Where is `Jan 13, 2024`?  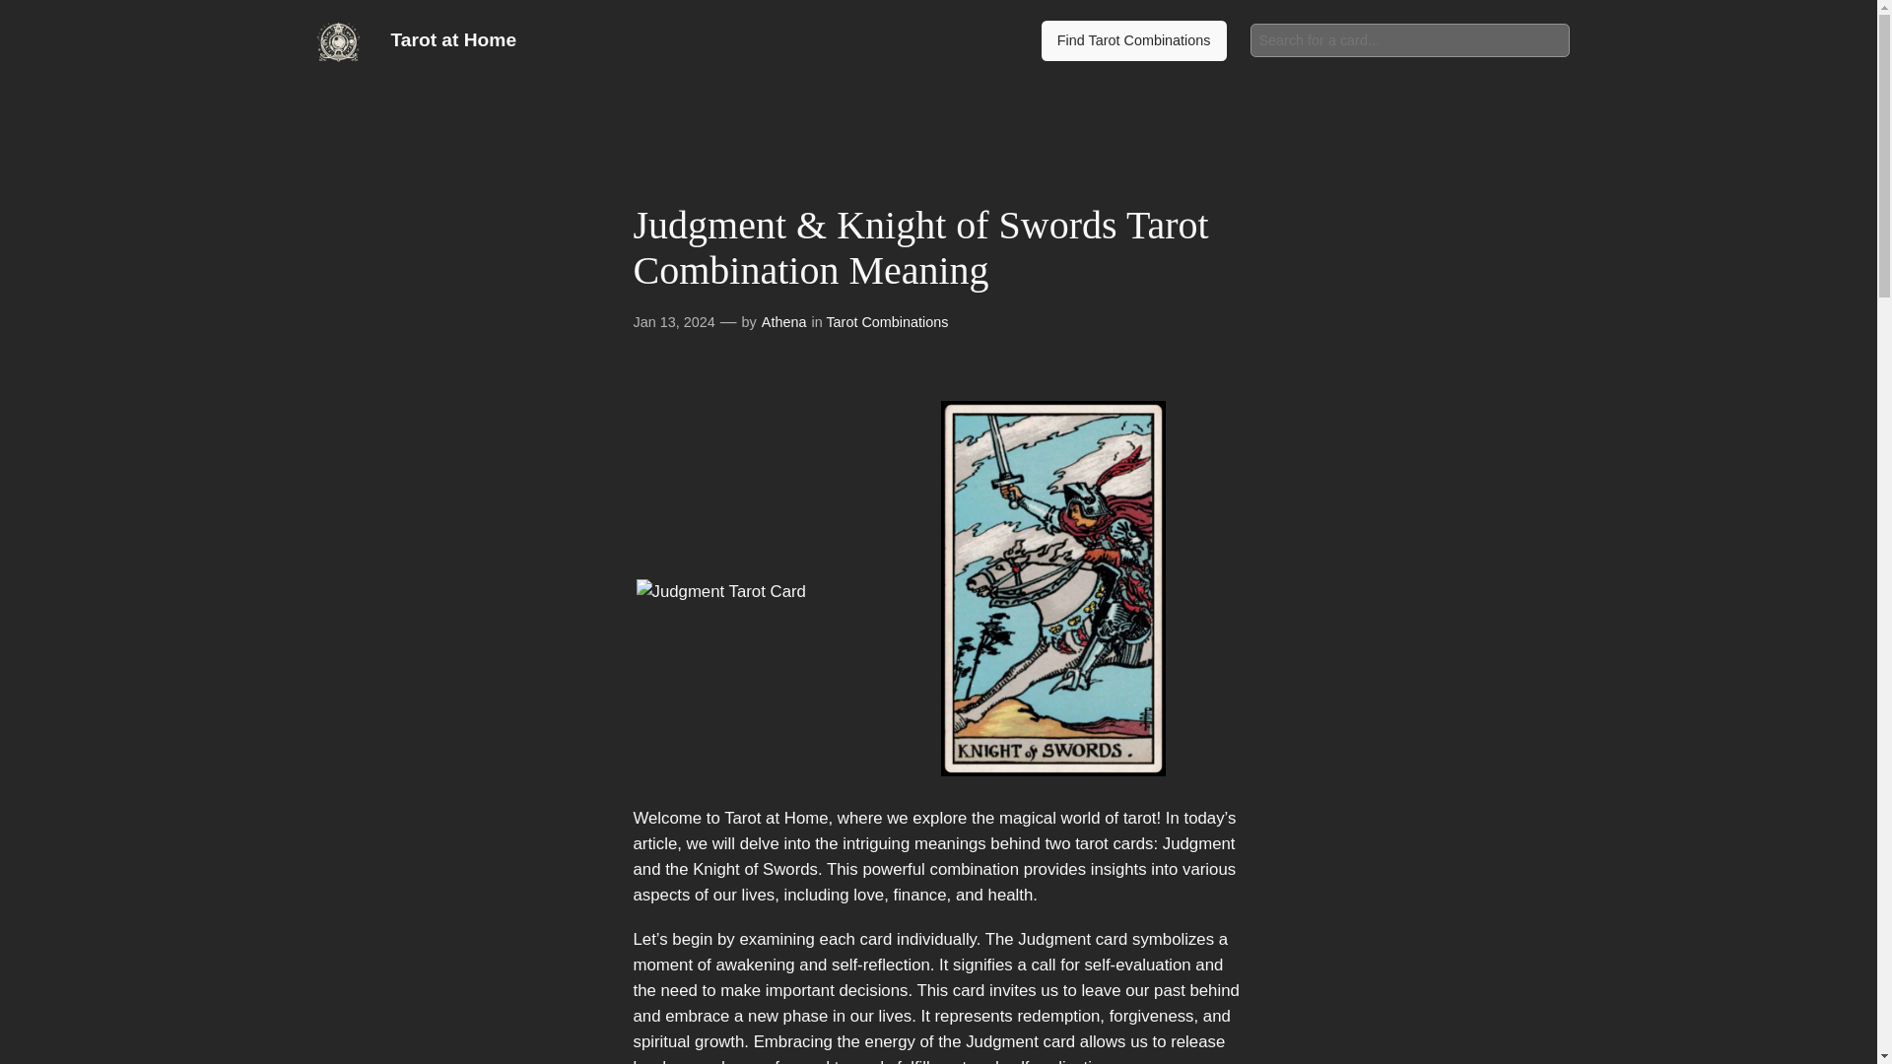
Jan 13, 2024 is located at coordinates (673, 321).